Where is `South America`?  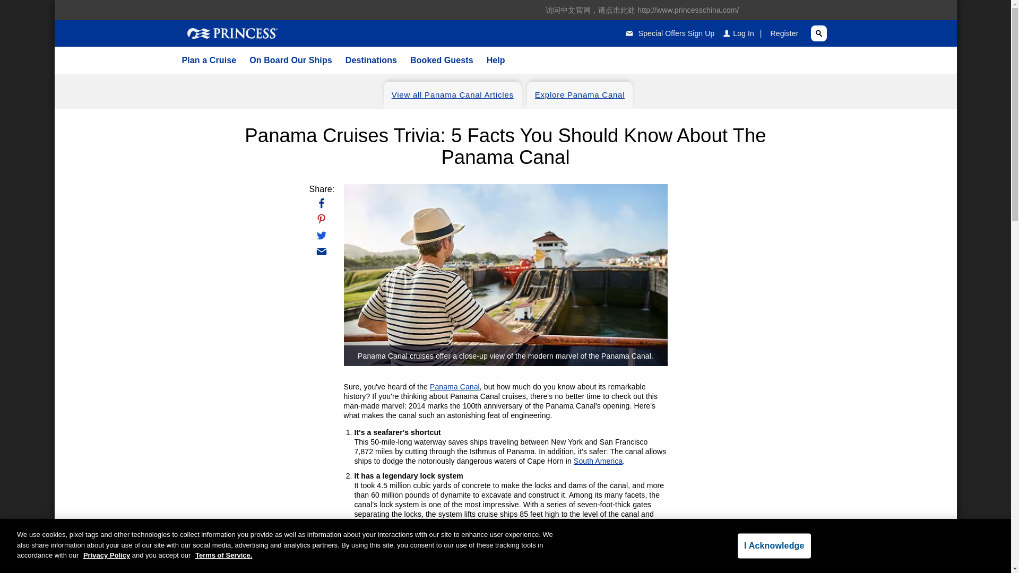 South America is located at coordinates (598, 461).